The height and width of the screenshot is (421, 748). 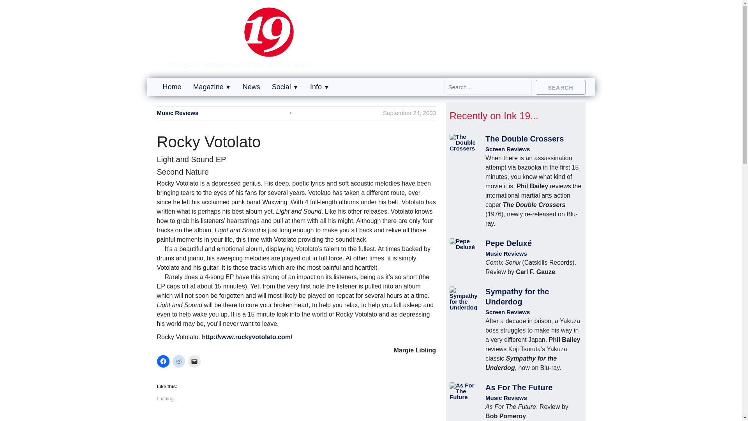 What do you see at coordinates (319, 87) in the screenshot?
I see `Info` at bounding box center [319, 87].